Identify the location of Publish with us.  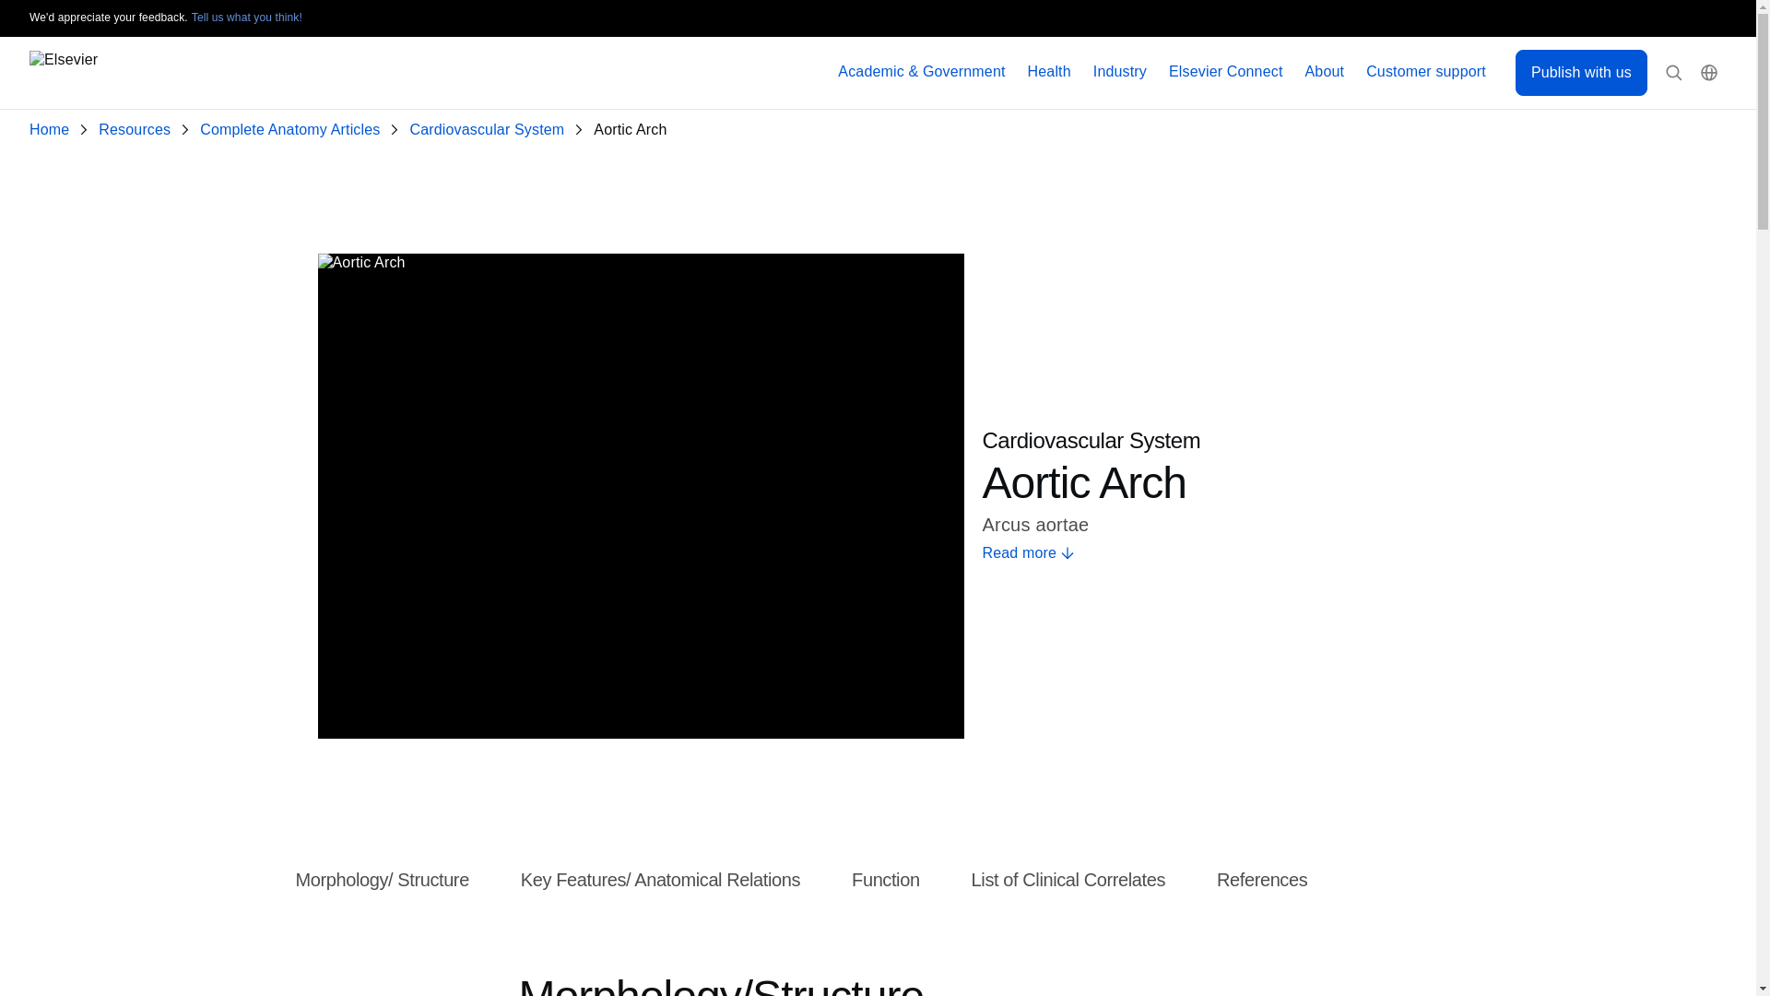
(1581, 72).